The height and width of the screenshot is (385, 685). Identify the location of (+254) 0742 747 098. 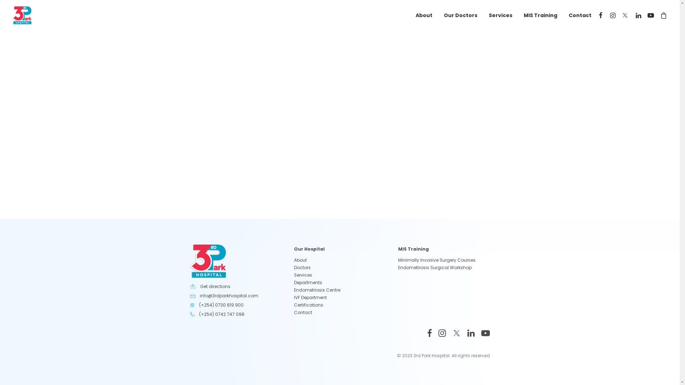
(222, 314).